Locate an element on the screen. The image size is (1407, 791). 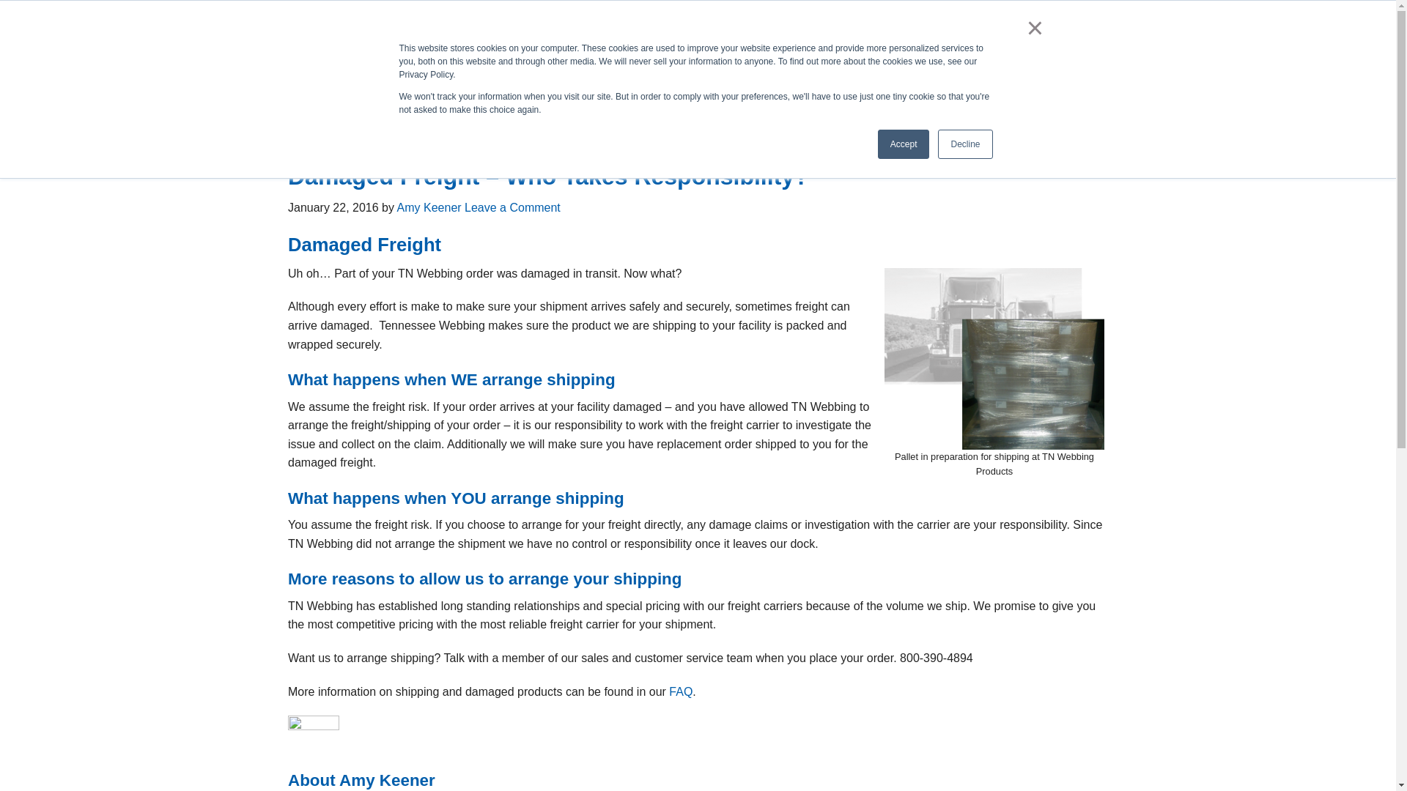
Decline is located at coordinates (964, 144).